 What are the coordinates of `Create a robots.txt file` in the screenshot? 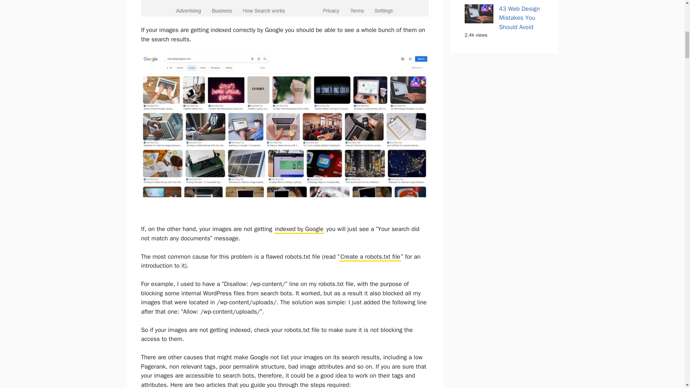 It's located at (370, 257).